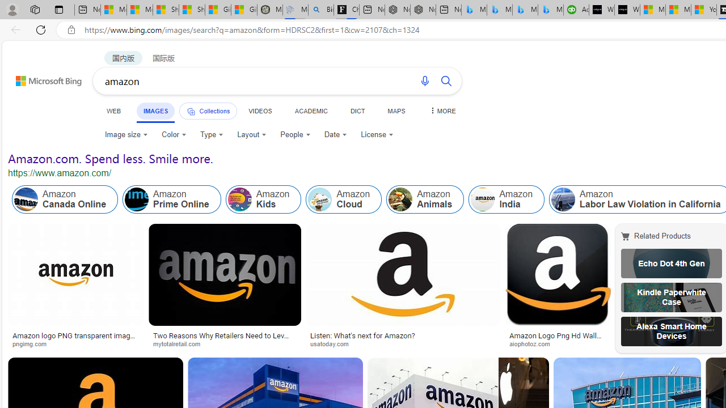 The image size is (726, 408). Describe the element at coordinates (126, 135) in the screenshot. I see `Image size` at that location.